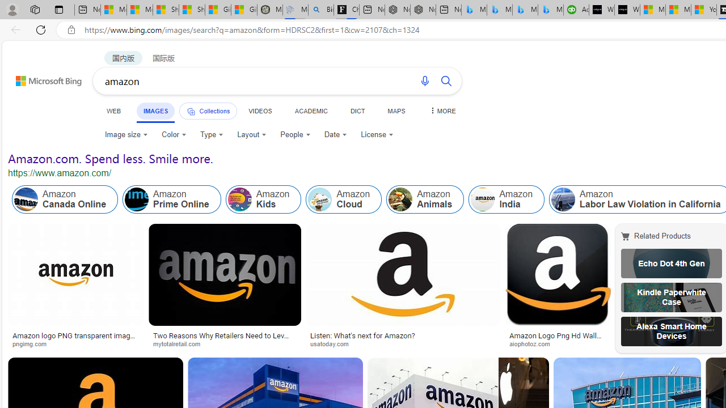 The image size is (726, 408). Describe the element at coordinates (126, 135) in the screenshot. I see `Image size` at that location.